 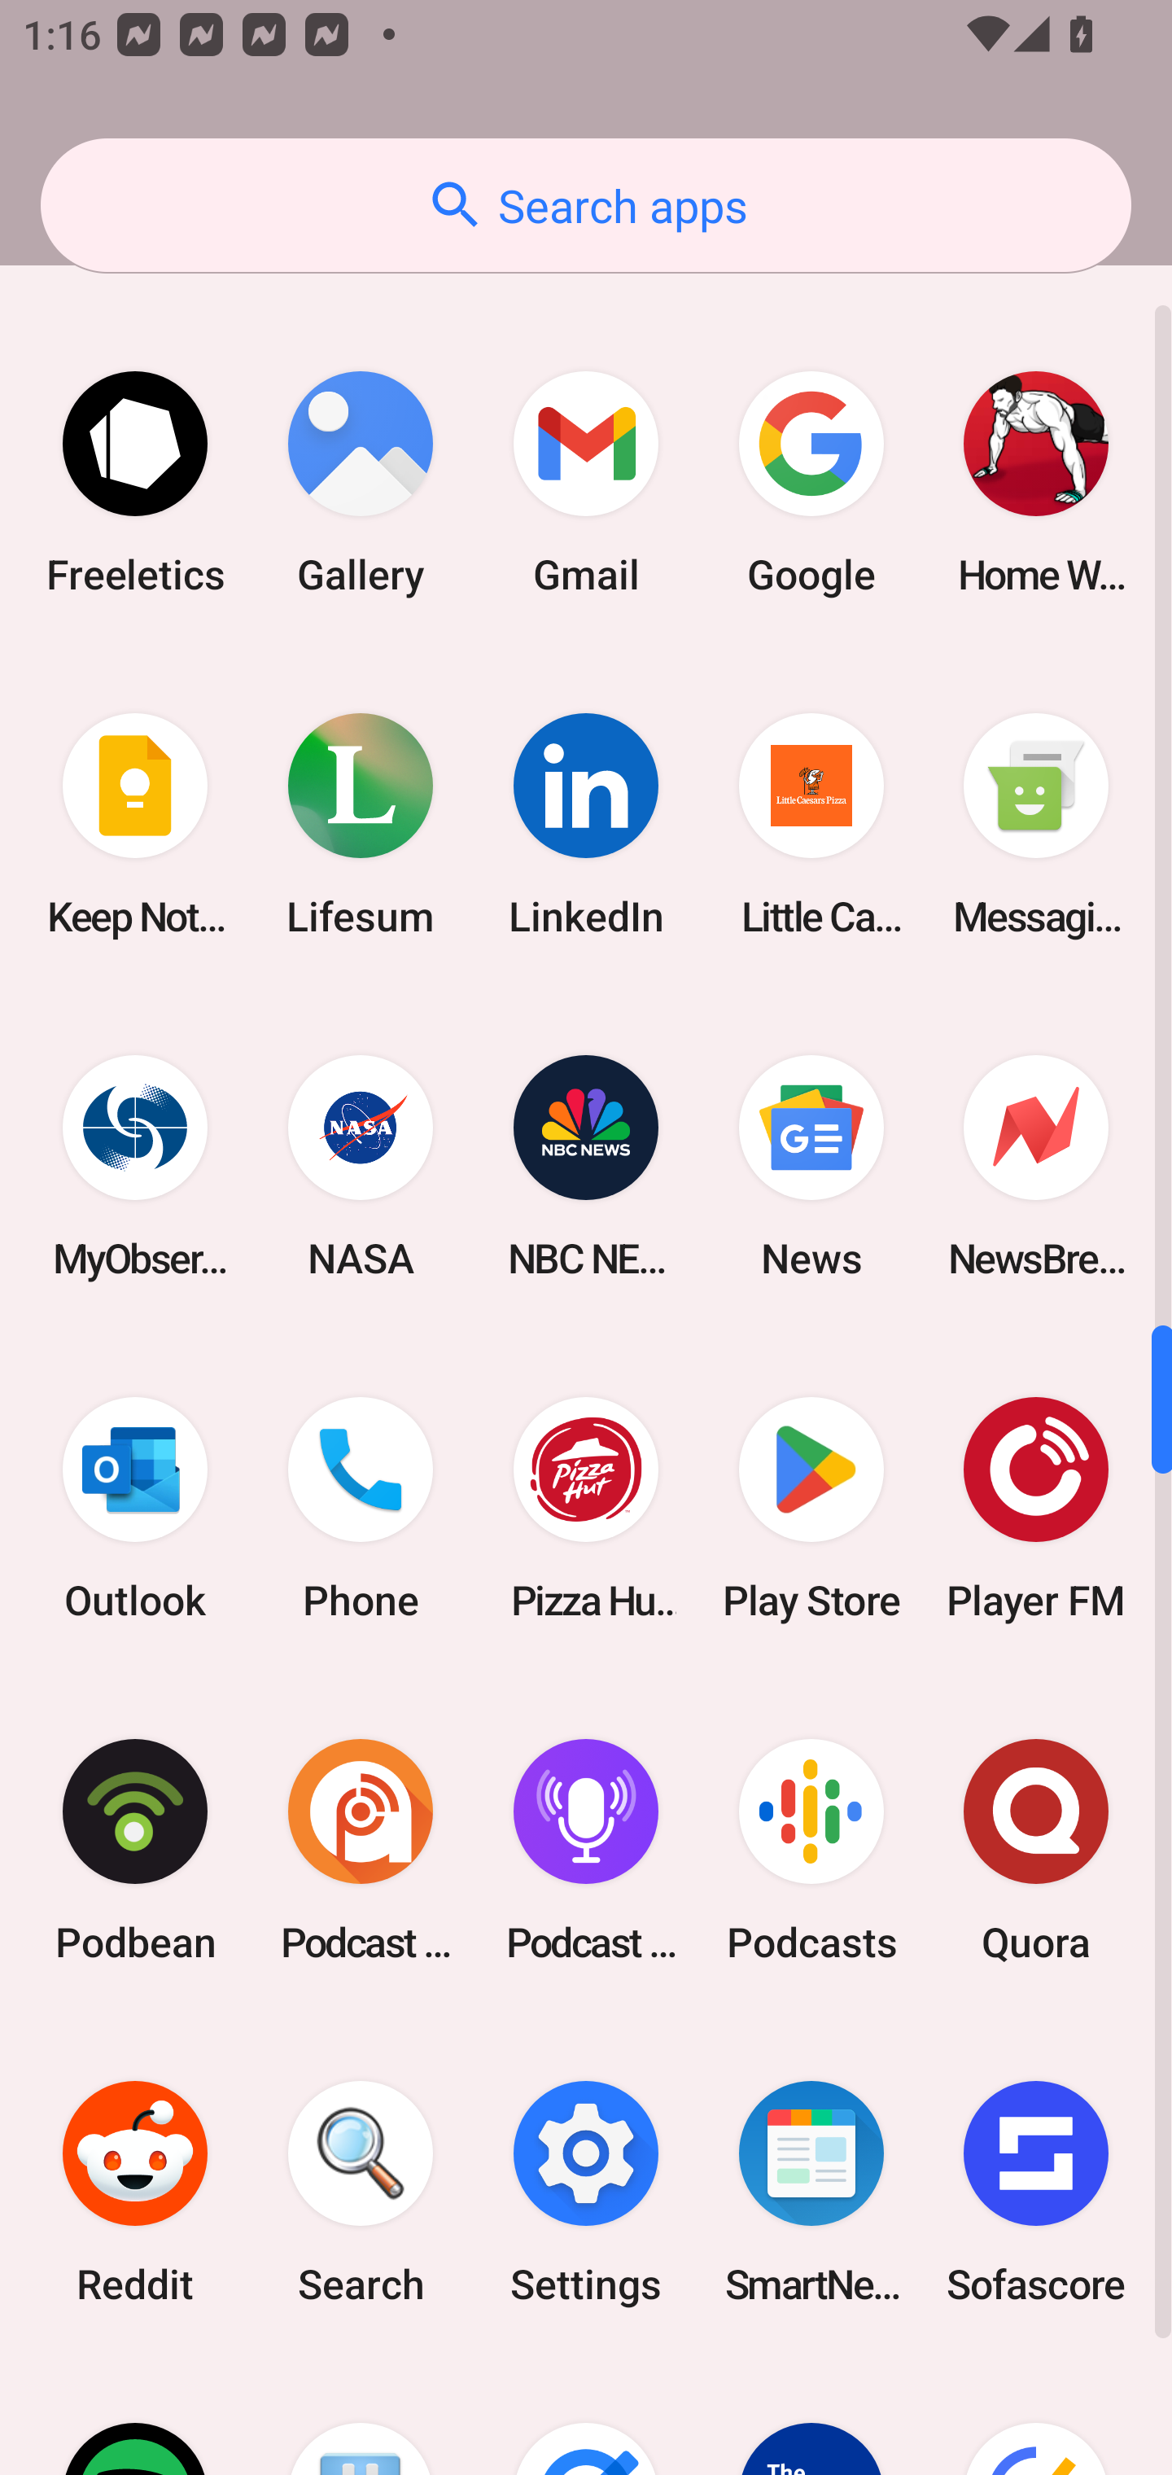 What do you see at coordinates (1036, 482) in the screenshot?
I see `Home Workout` at bounding box center [1036, 482].